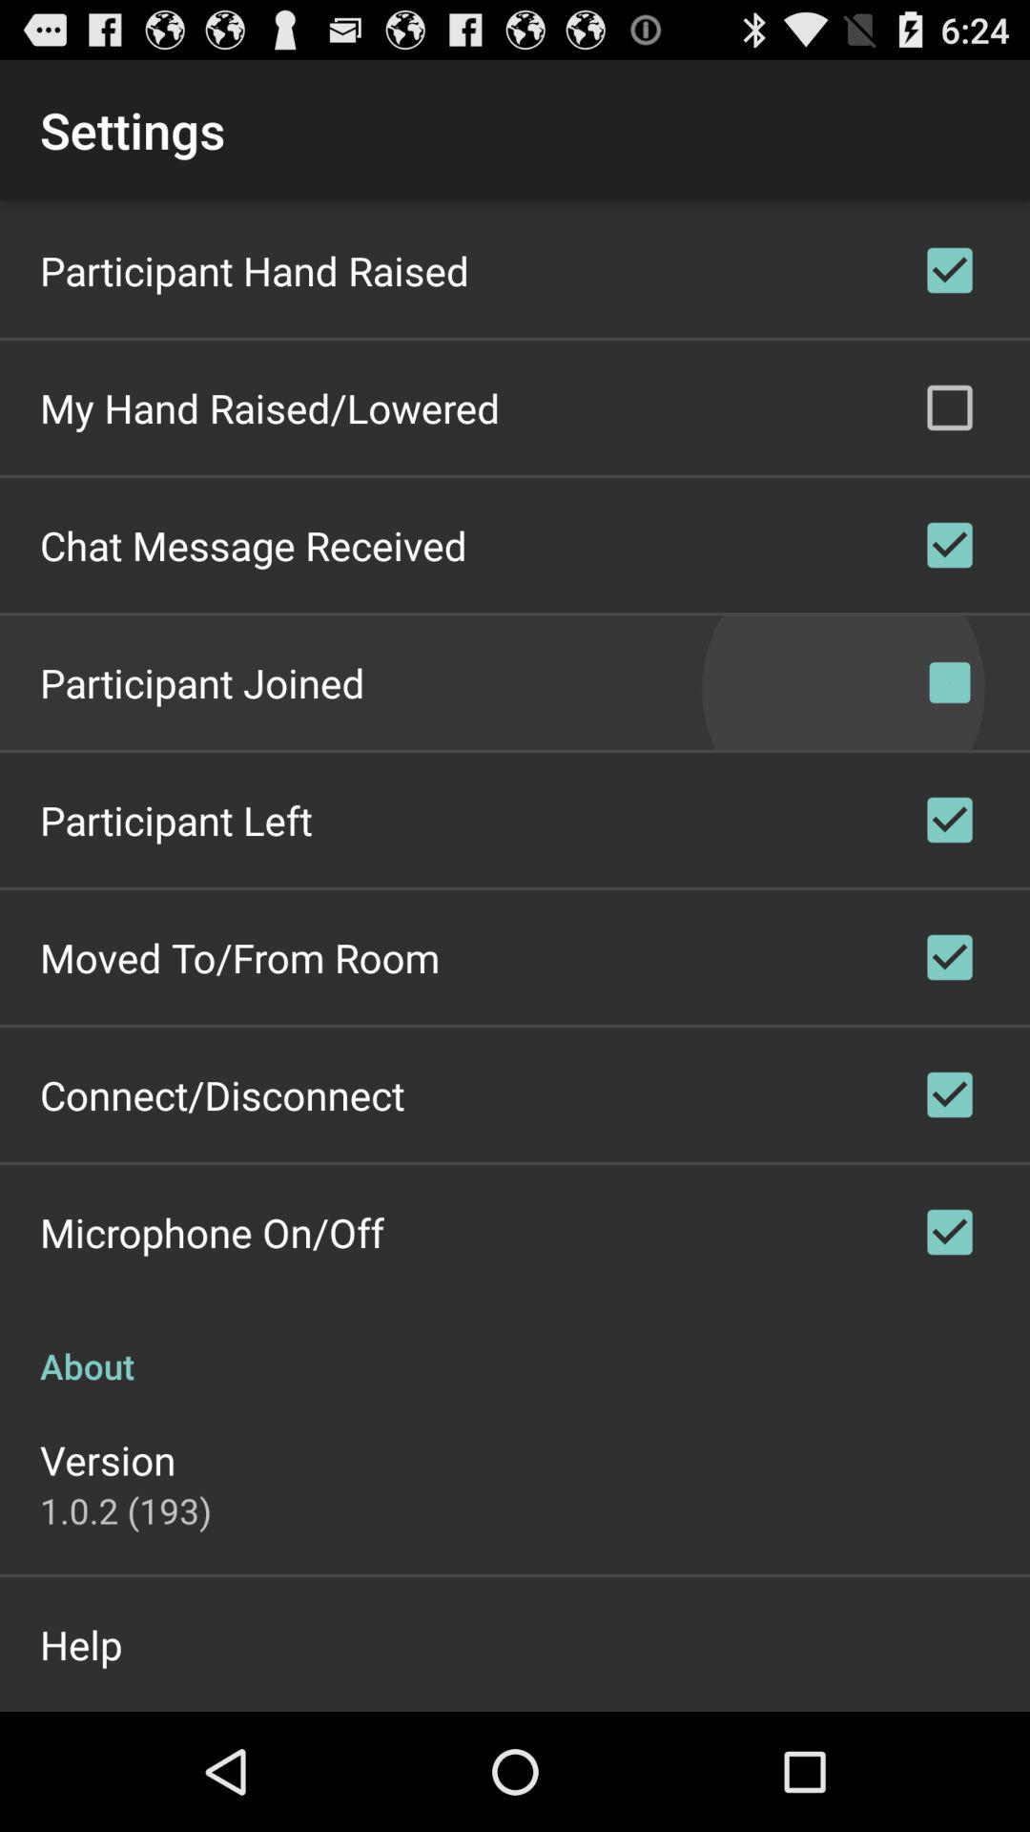  What do you see at coordinates (254, 546) in the screenshot?
I see `click item above participant joined item` at bounding box center [254, 546].